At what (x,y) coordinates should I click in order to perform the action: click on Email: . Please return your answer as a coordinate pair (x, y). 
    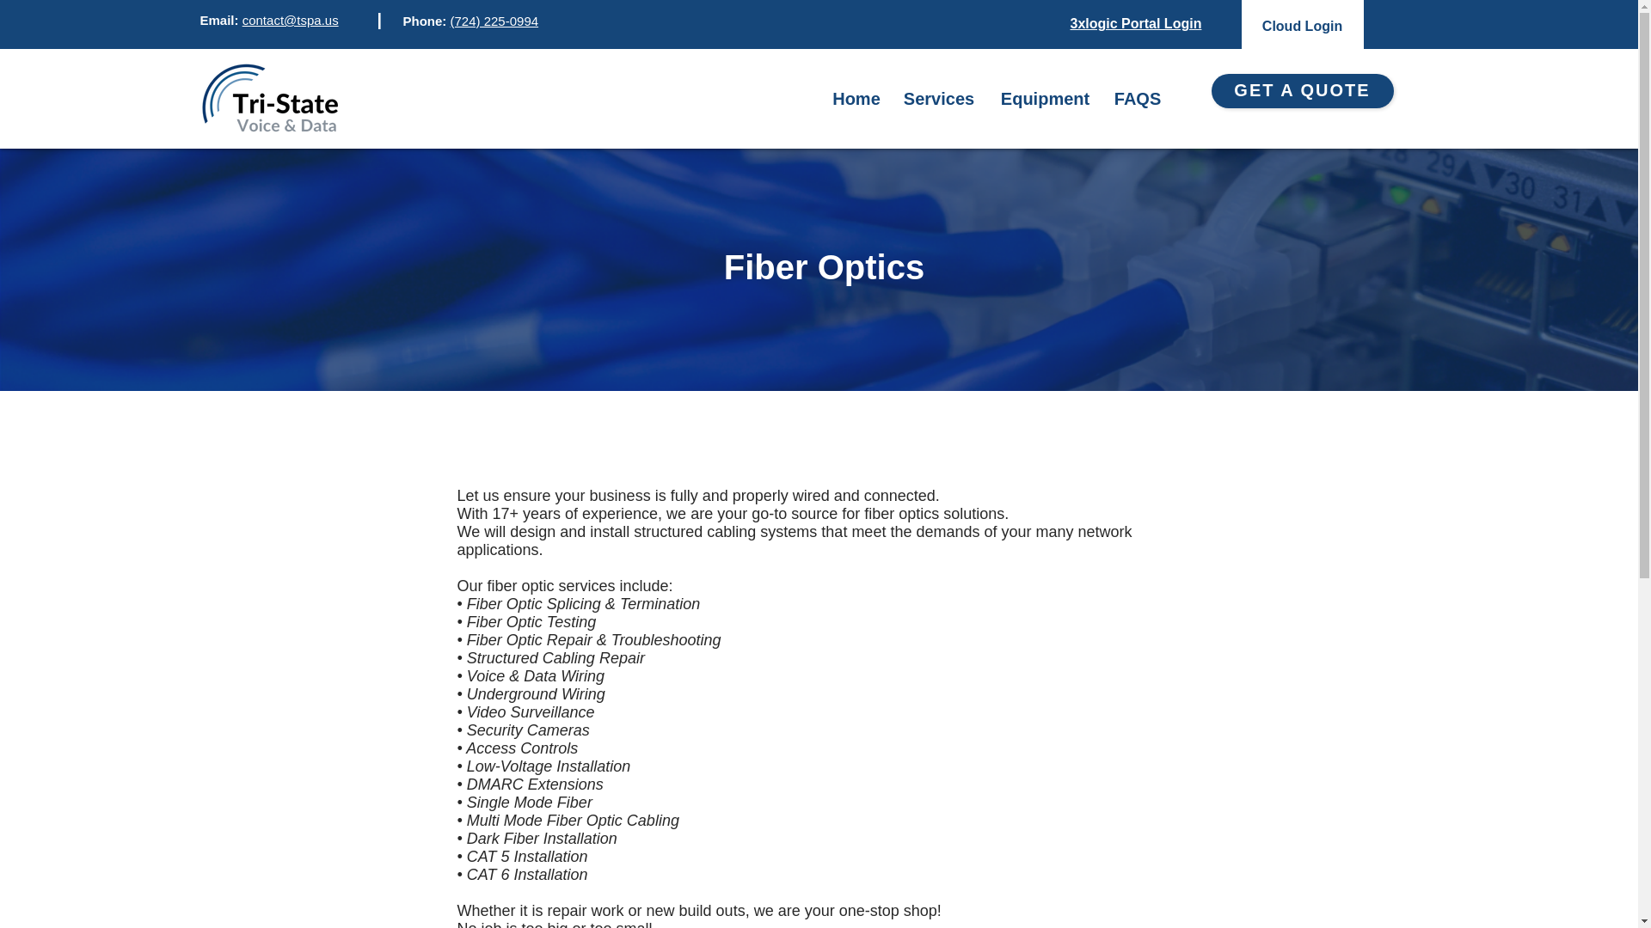
    Looking at the image, I should click on (220, 21).